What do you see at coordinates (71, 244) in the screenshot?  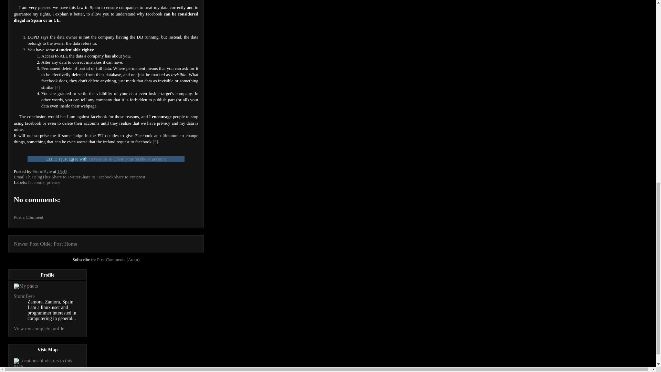 I see `Home` at bounding box center [71, 244].